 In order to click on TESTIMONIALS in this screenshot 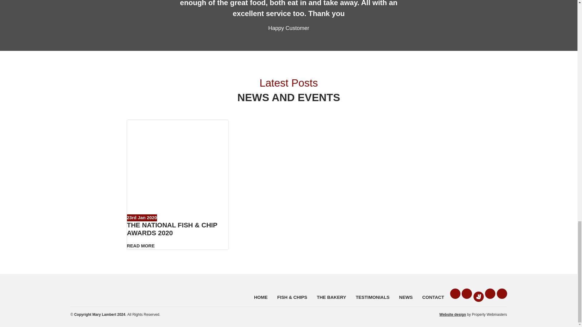, I will do `click(372, 297)`.